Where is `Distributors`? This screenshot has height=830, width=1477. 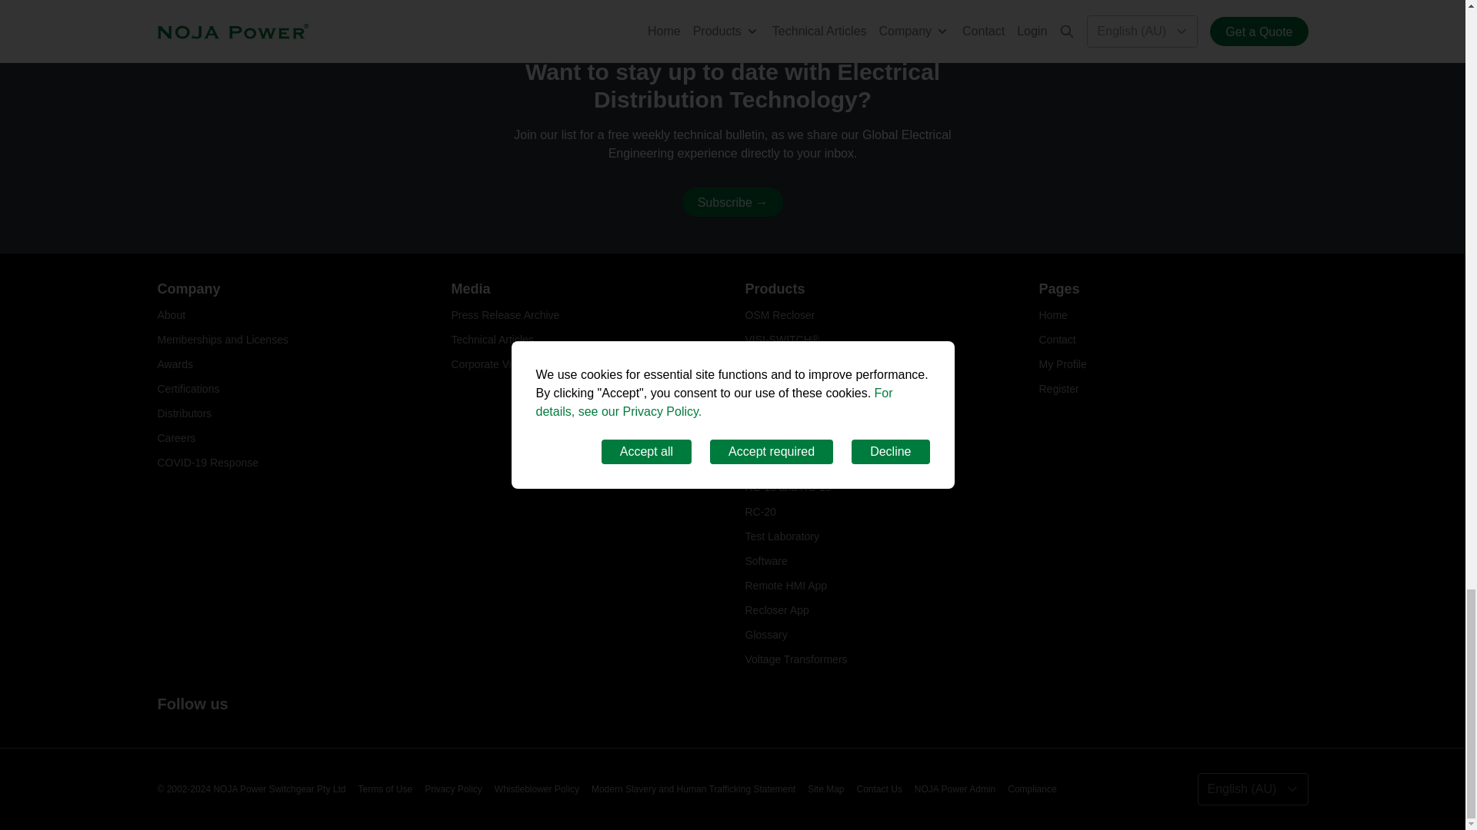 Distributors is located at coordinates (183, 413).